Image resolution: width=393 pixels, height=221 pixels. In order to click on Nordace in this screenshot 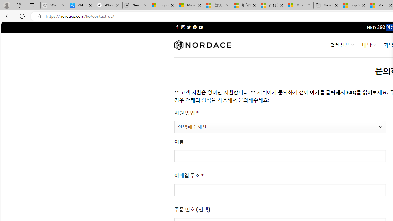, I will do `click(203, 45)`.